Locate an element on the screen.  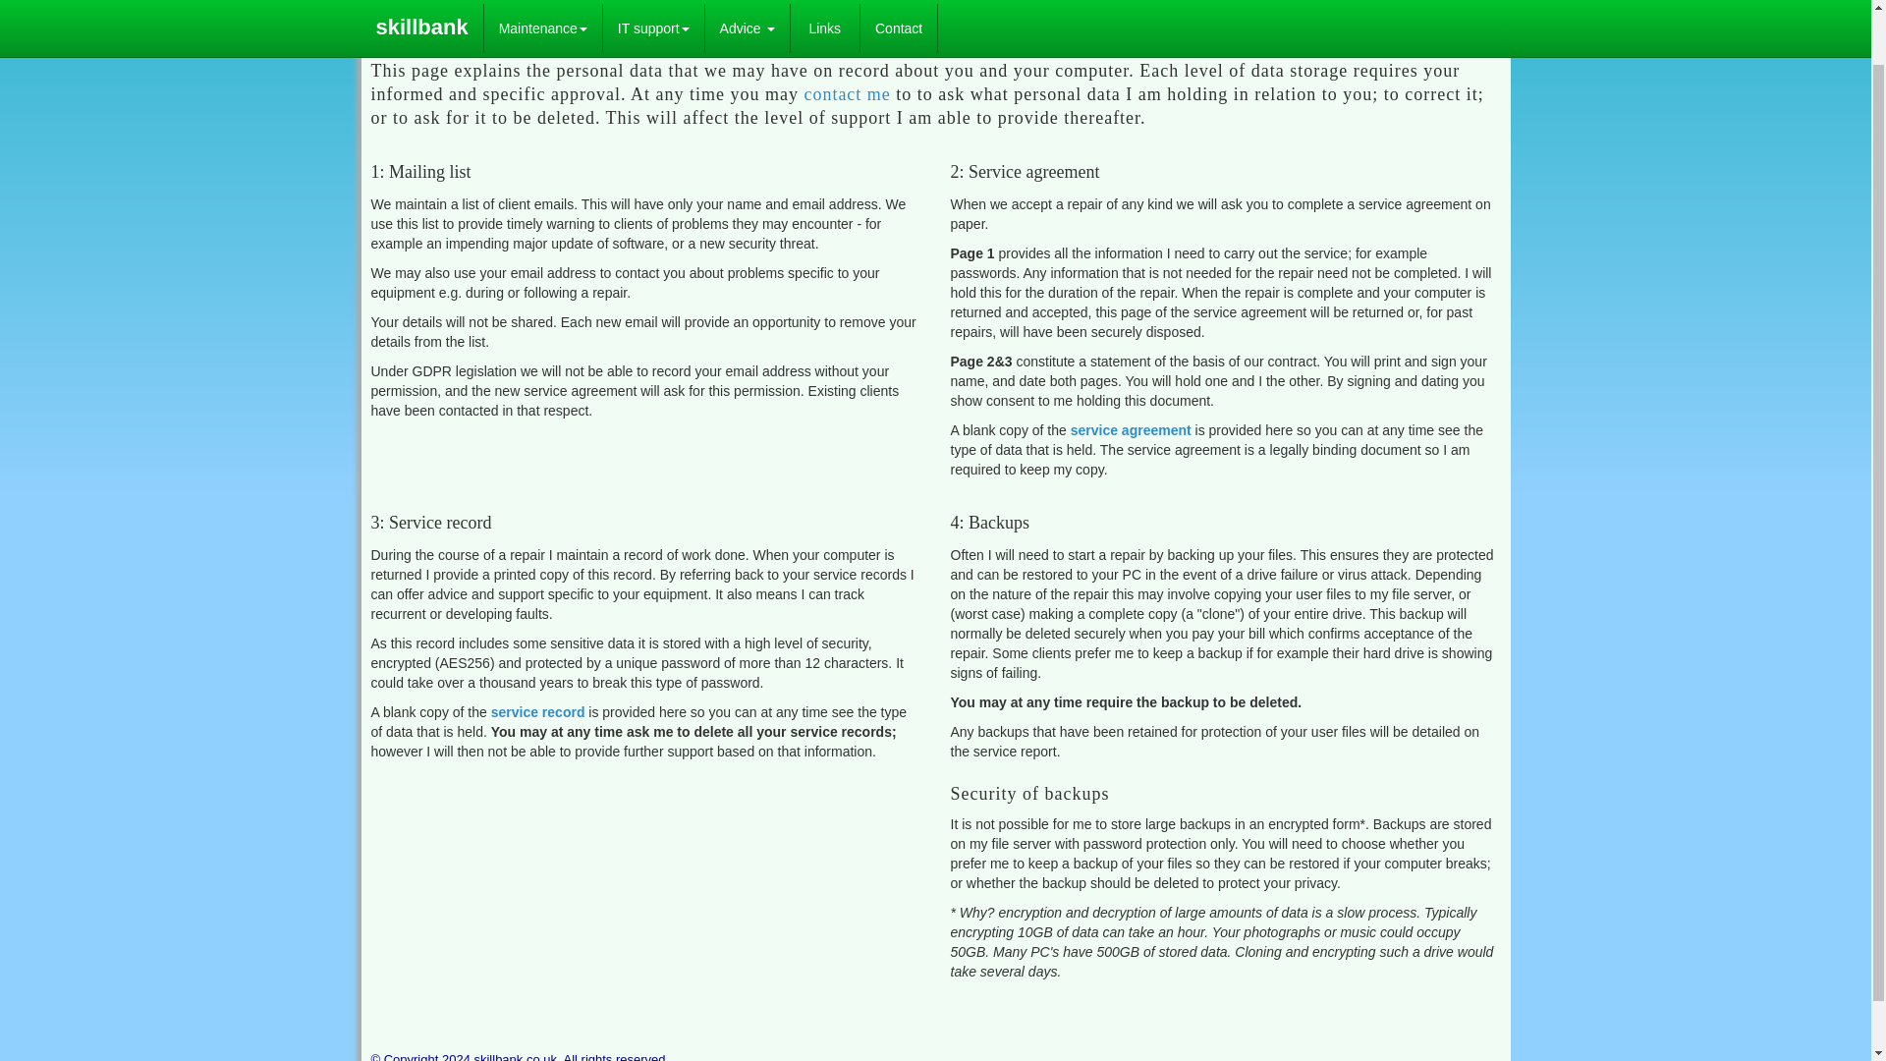
service record is located at coordinates (537, 712).